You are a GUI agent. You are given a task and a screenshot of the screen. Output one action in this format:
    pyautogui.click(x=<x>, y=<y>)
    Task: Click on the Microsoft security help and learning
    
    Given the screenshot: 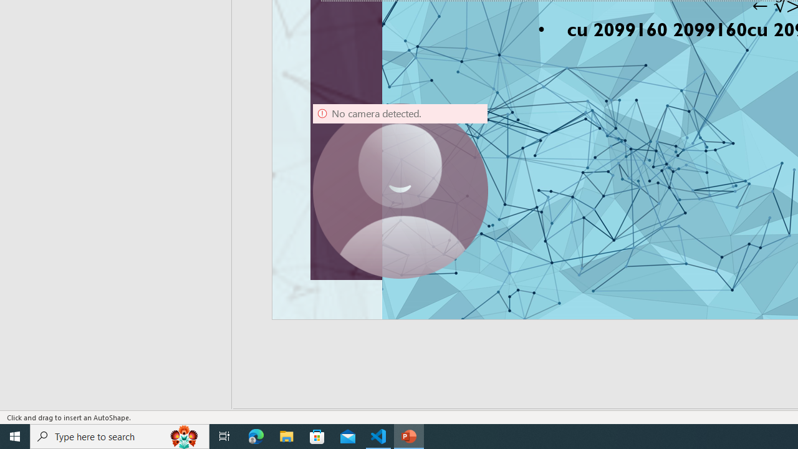 What is the action you would take?
    pyautogui.click(x=257, y=138)
    